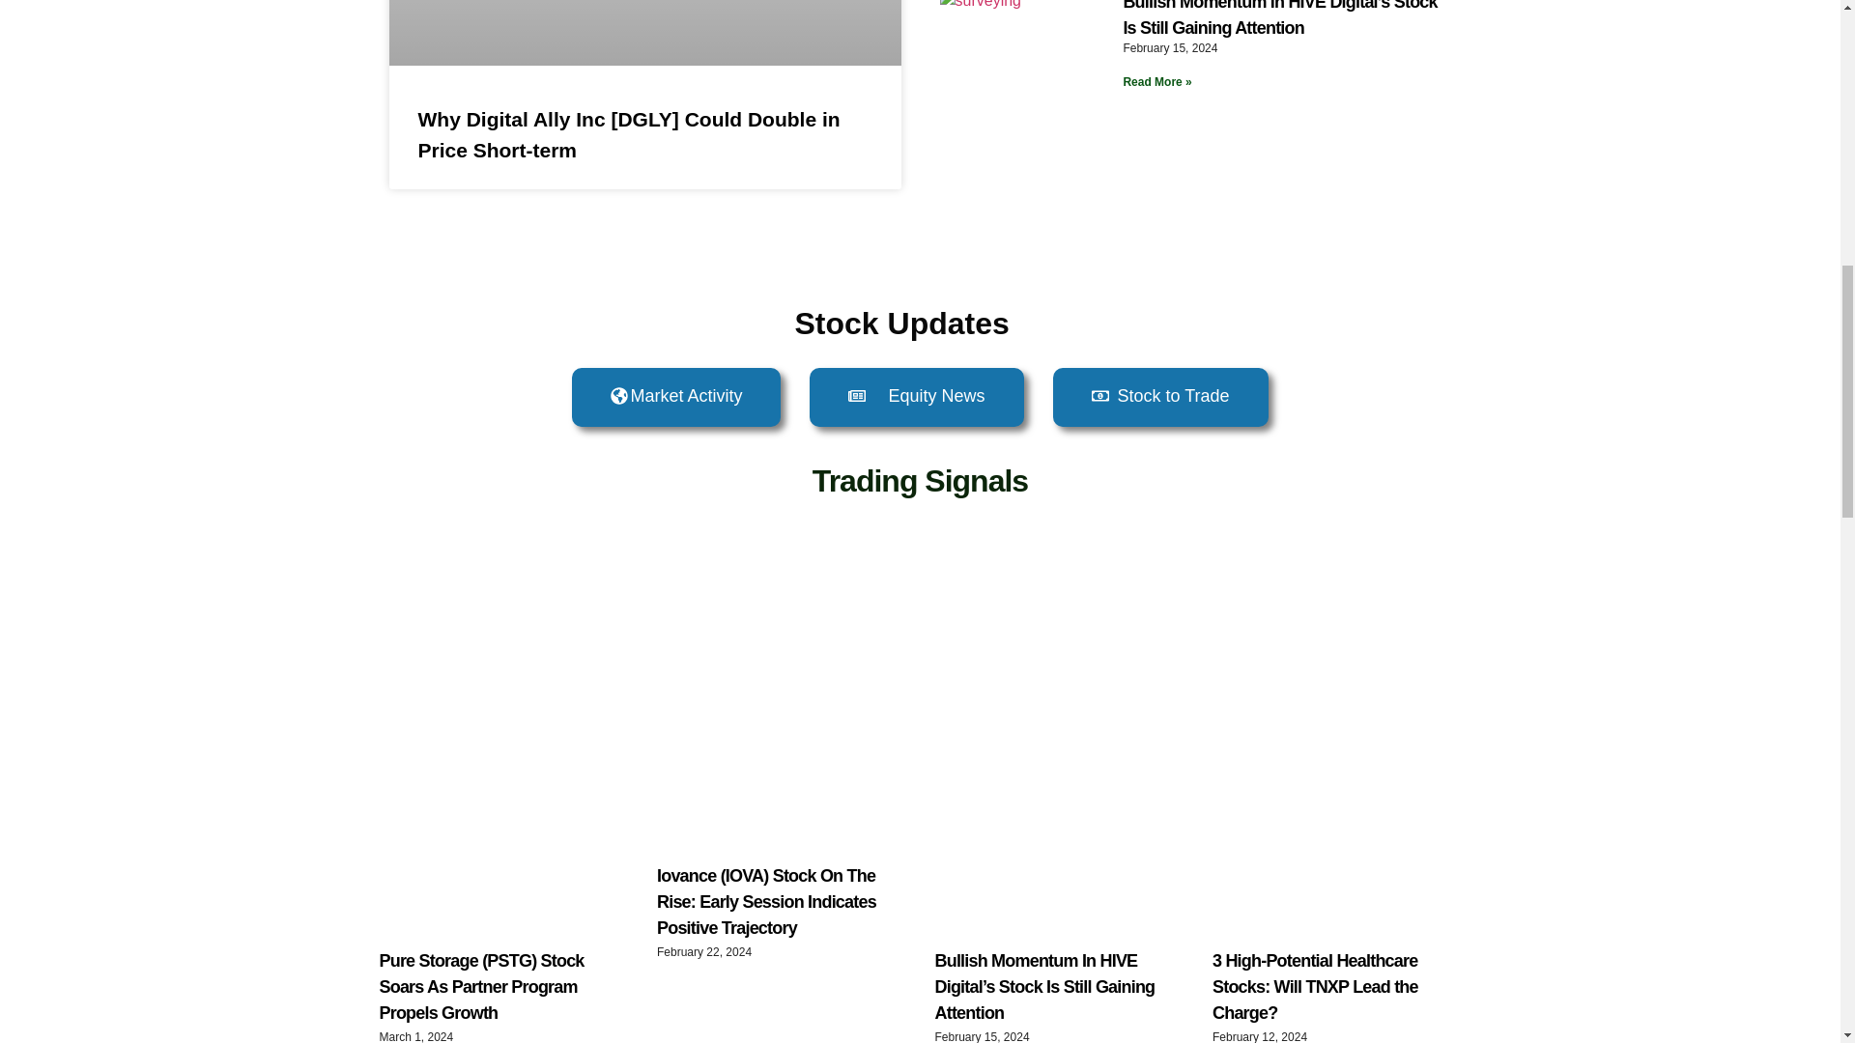 Image resolution: width=1855 pixels, height=1043 pixels. I want to click on Equity News, so click(916, 397).